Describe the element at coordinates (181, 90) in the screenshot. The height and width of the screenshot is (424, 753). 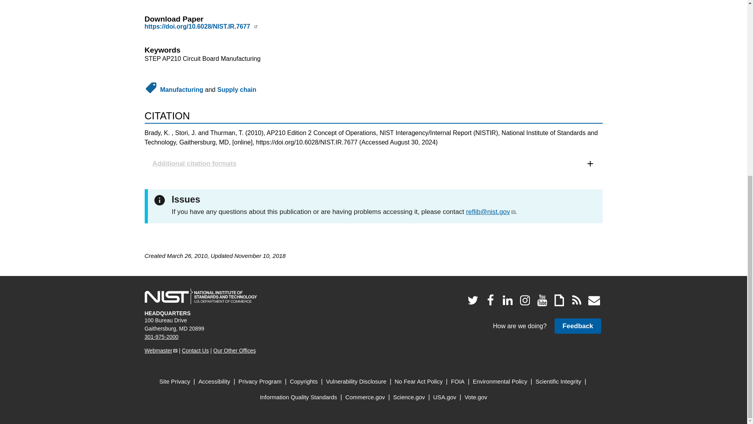
I see `Manufacturing` at that location.